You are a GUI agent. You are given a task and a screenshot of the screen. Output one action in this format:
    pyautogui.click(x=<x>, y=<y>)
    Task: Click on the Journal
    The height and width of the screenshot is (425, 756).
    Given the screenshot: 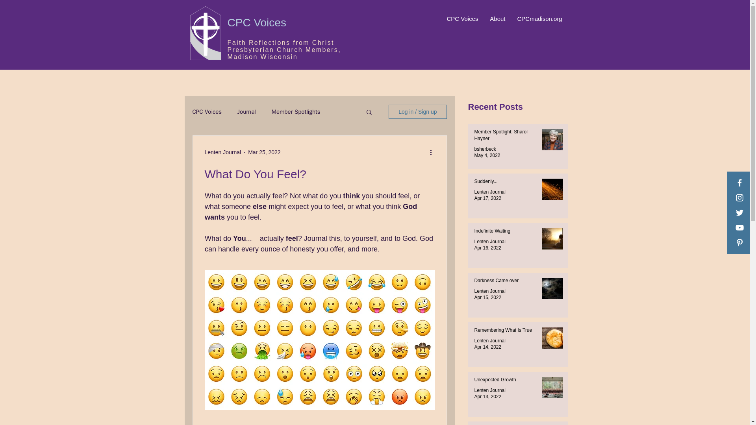 What is the action you would take?
    pyautogui.click(x=246, y=111)
    